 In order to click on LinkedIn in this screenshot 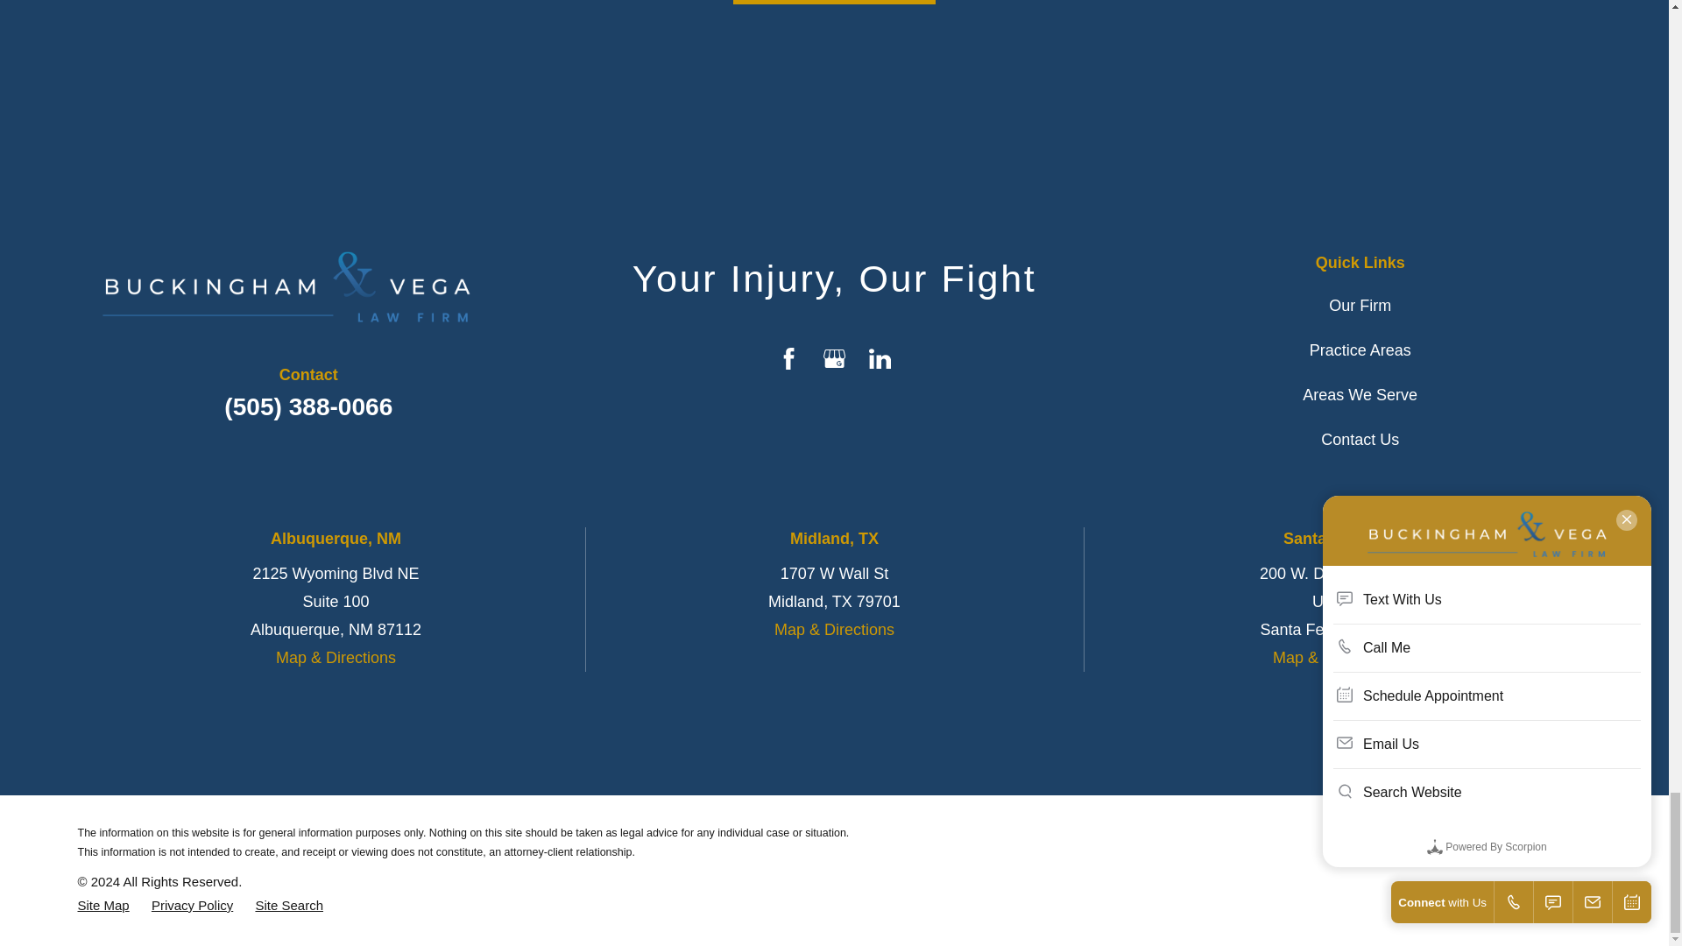, I will do `click(880, 359)`.